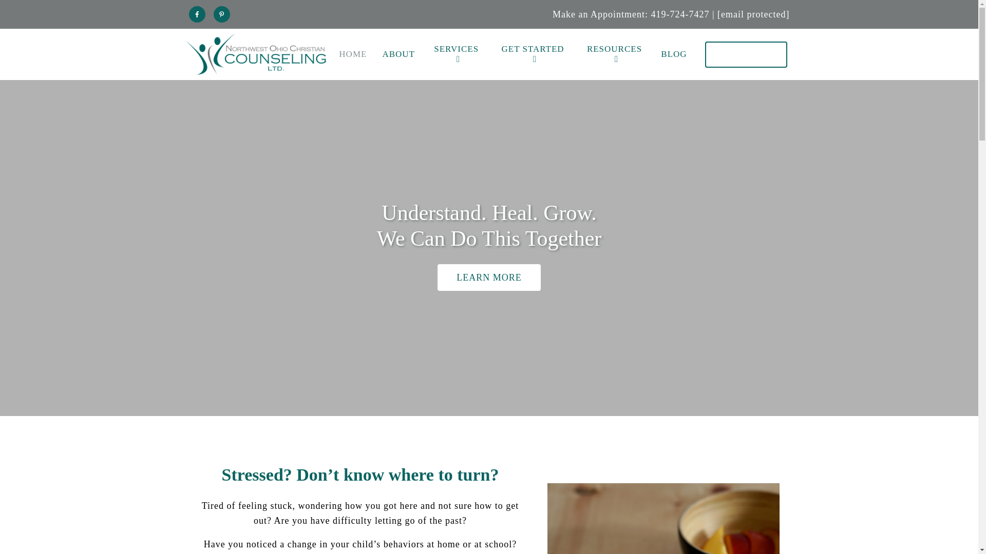 The height and width of the screenshot is (554, 986). What do you see at coordinates (673, 54) in the screenshot?
I see `BLOG` at bounding box center [673, 54].